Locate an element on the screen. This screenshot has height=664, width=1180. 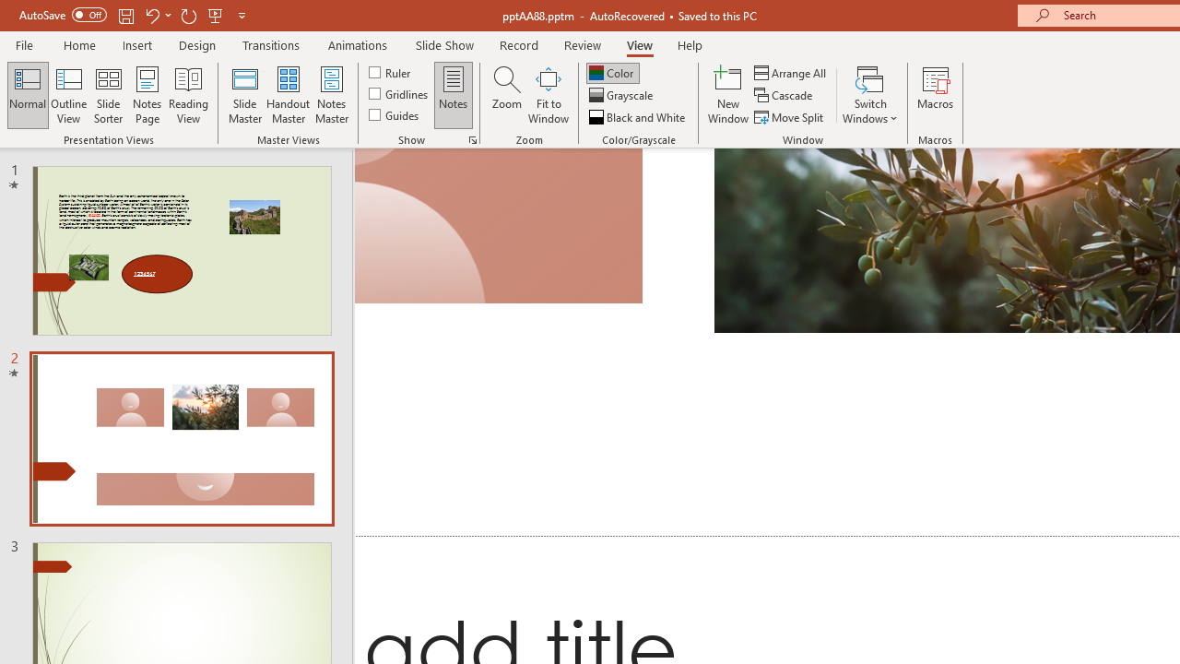
Ruler is located at coordinates (391, 72).